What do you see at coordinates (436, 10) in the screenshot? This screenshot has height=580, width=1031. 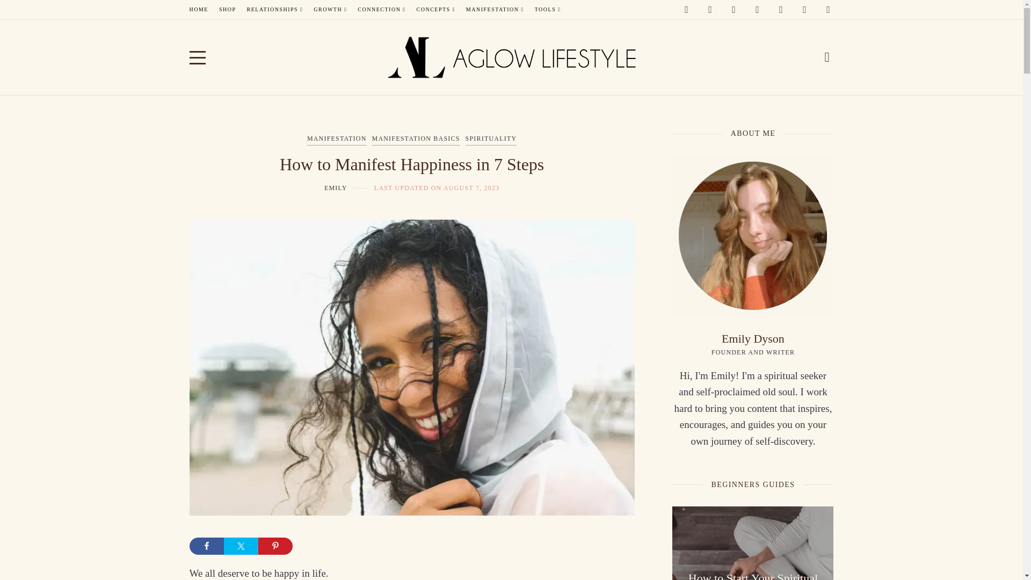 I see `CONCEPTS` at bounding box center [436, 10].